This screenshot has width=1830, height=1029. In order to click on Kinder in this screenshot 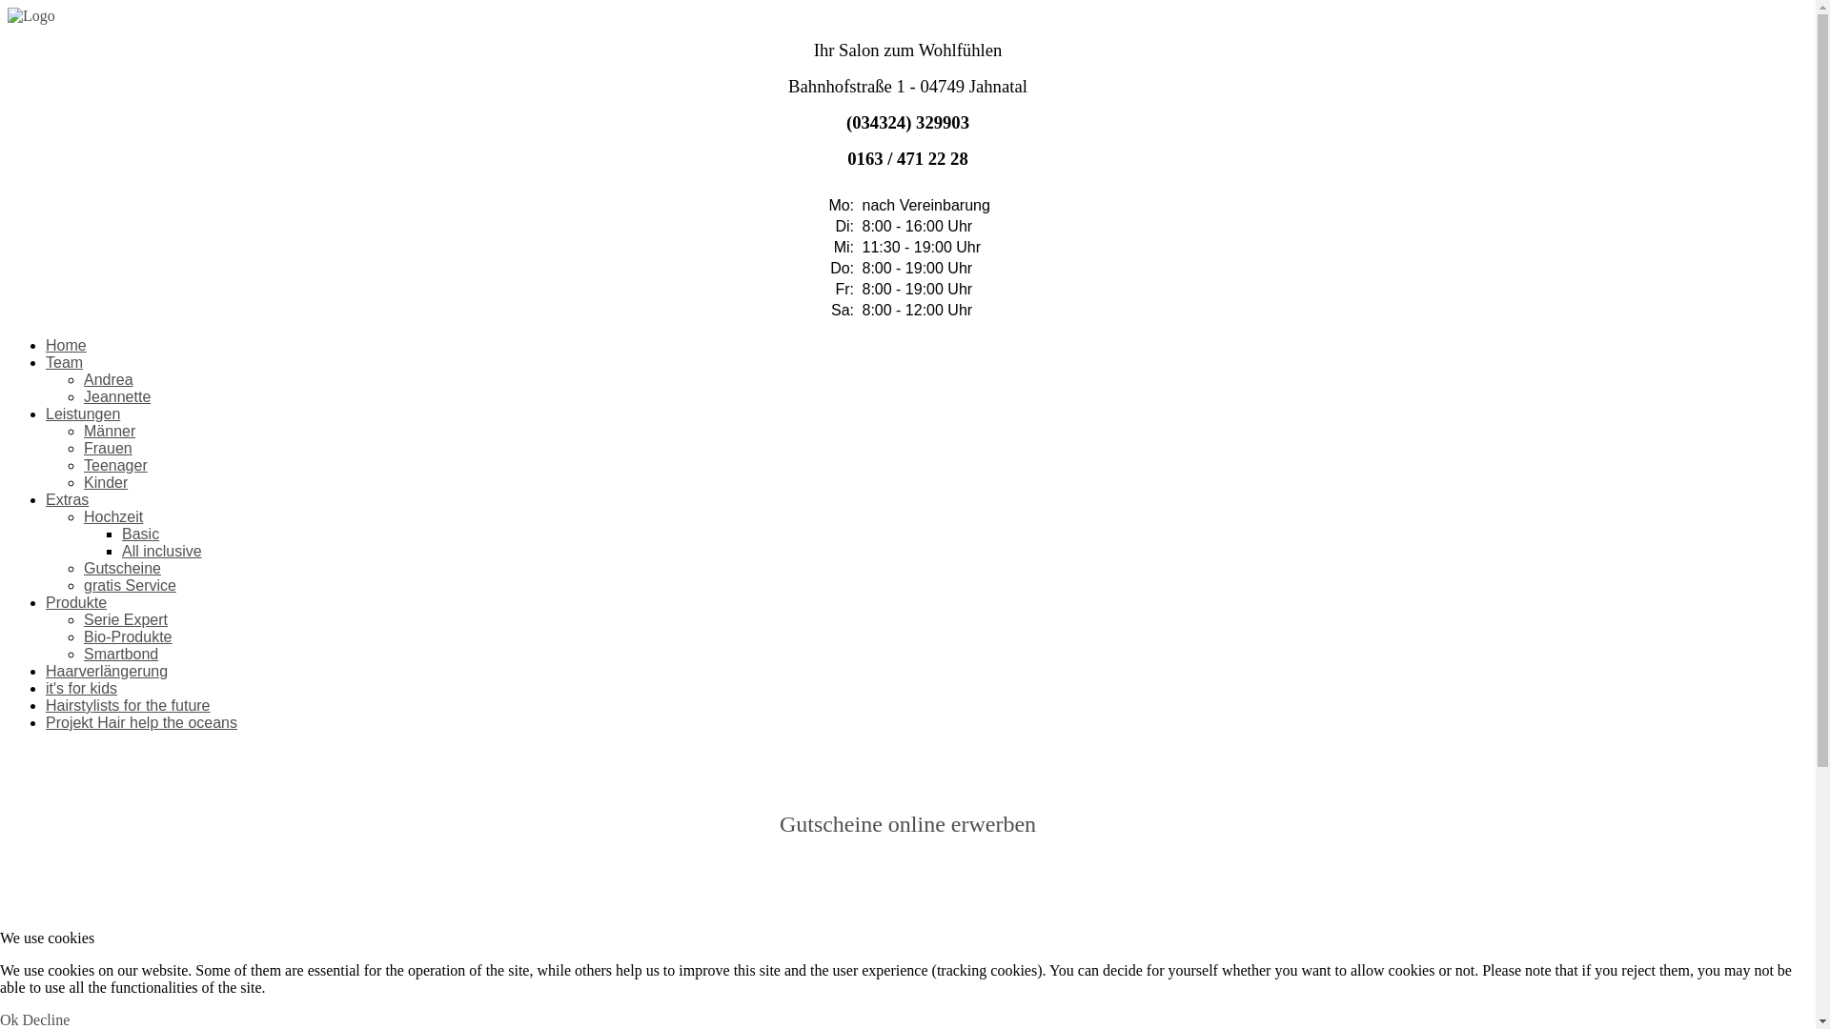, I will do `click(106, 482)`.